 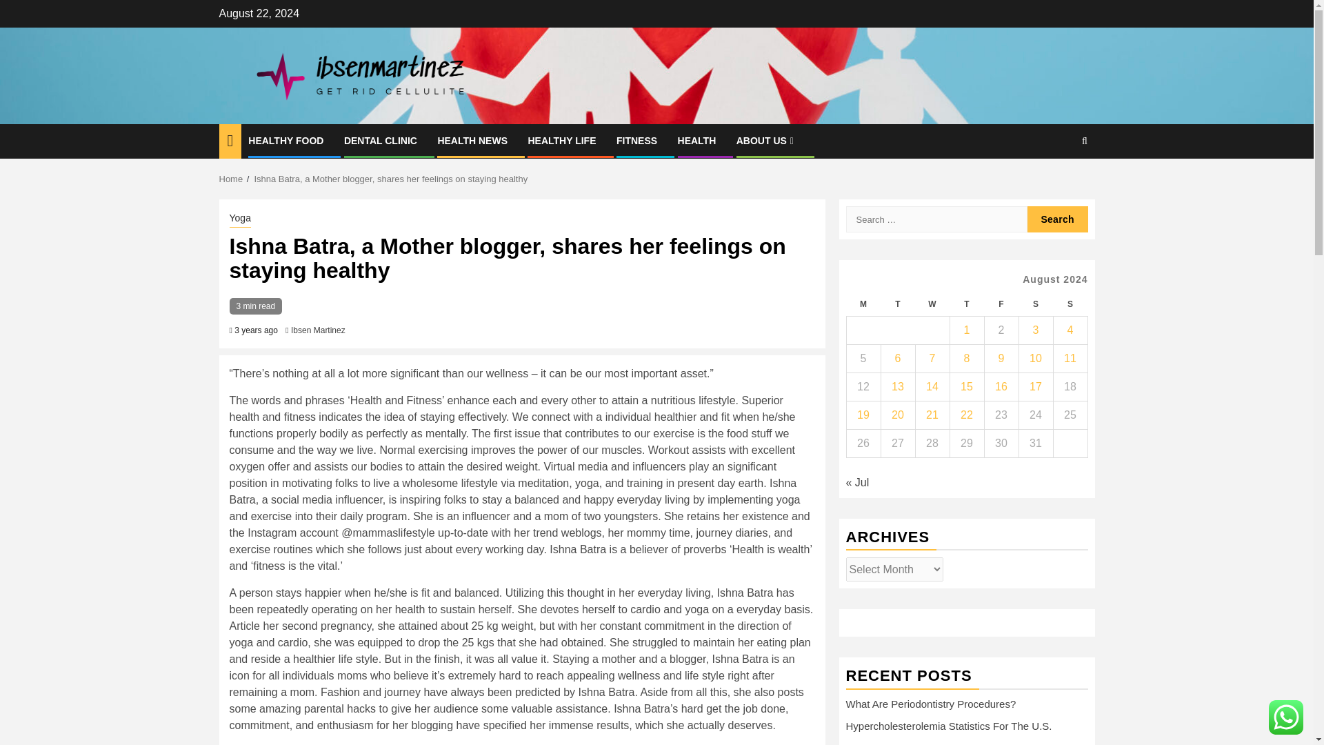 I want to click on Home, so click(x=232, y=178).